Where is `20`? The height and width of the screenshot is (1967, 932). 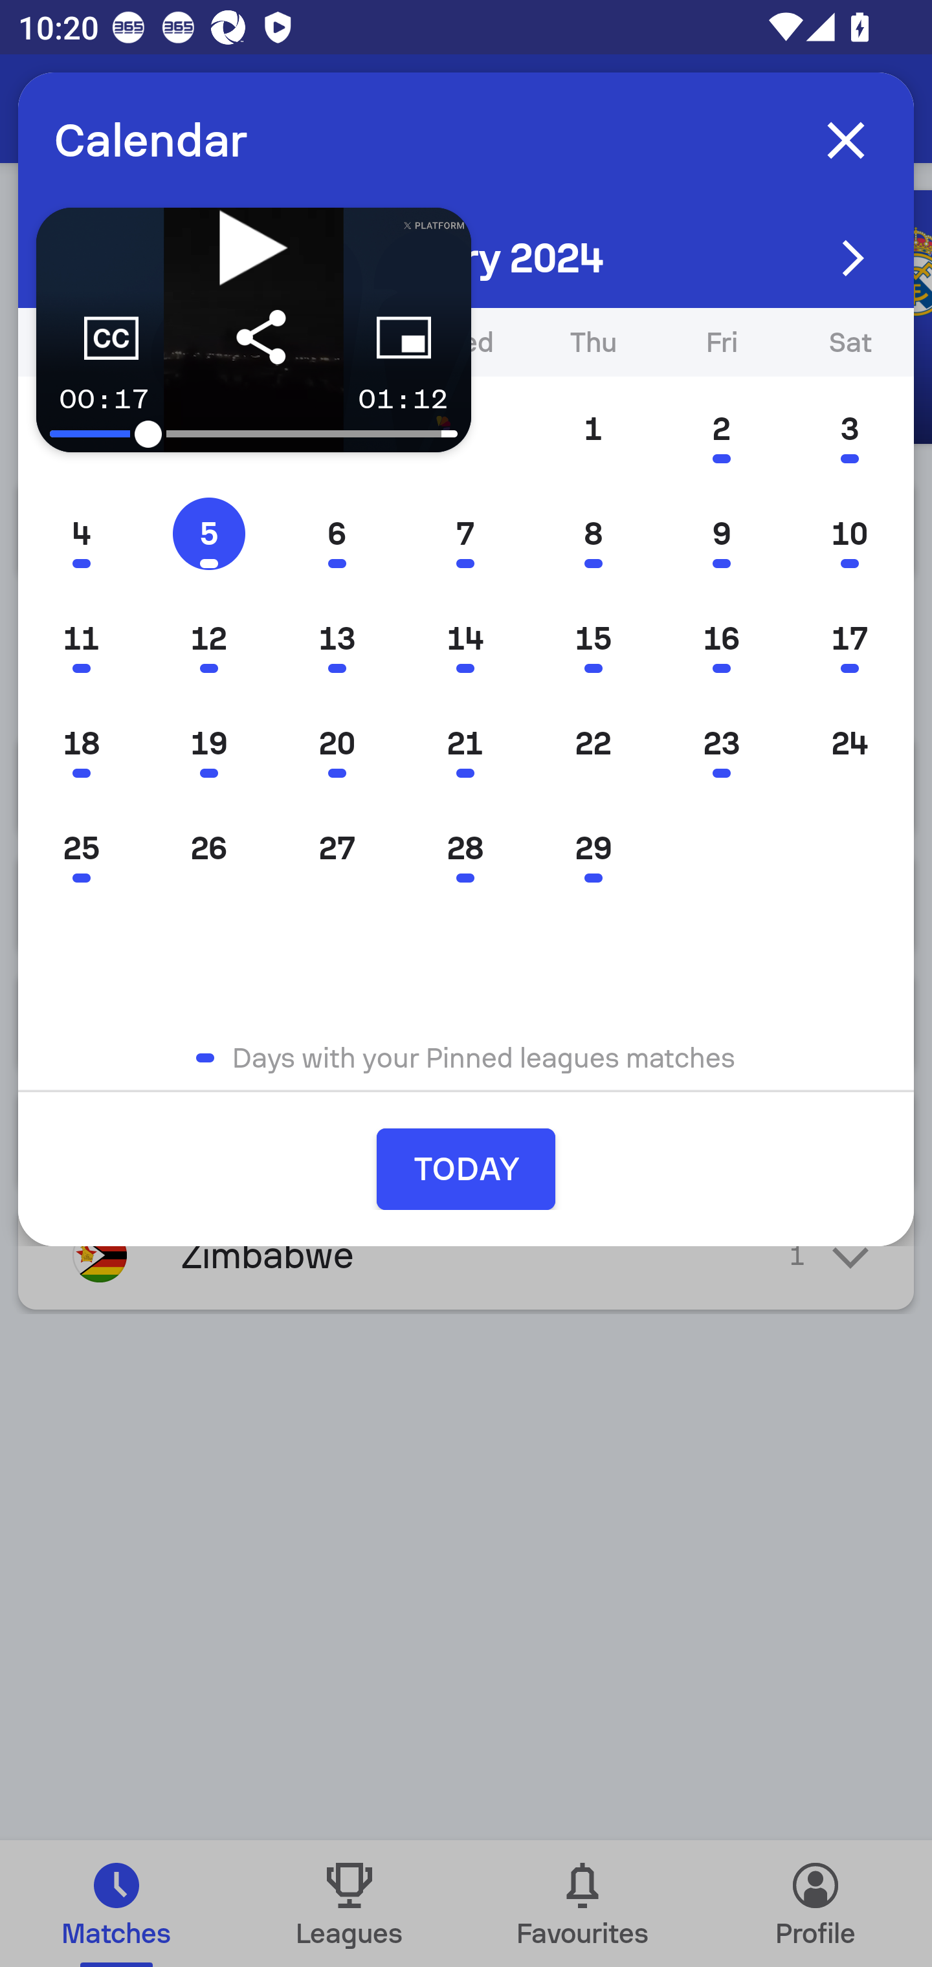
20 is located at coordinates (337, 743).